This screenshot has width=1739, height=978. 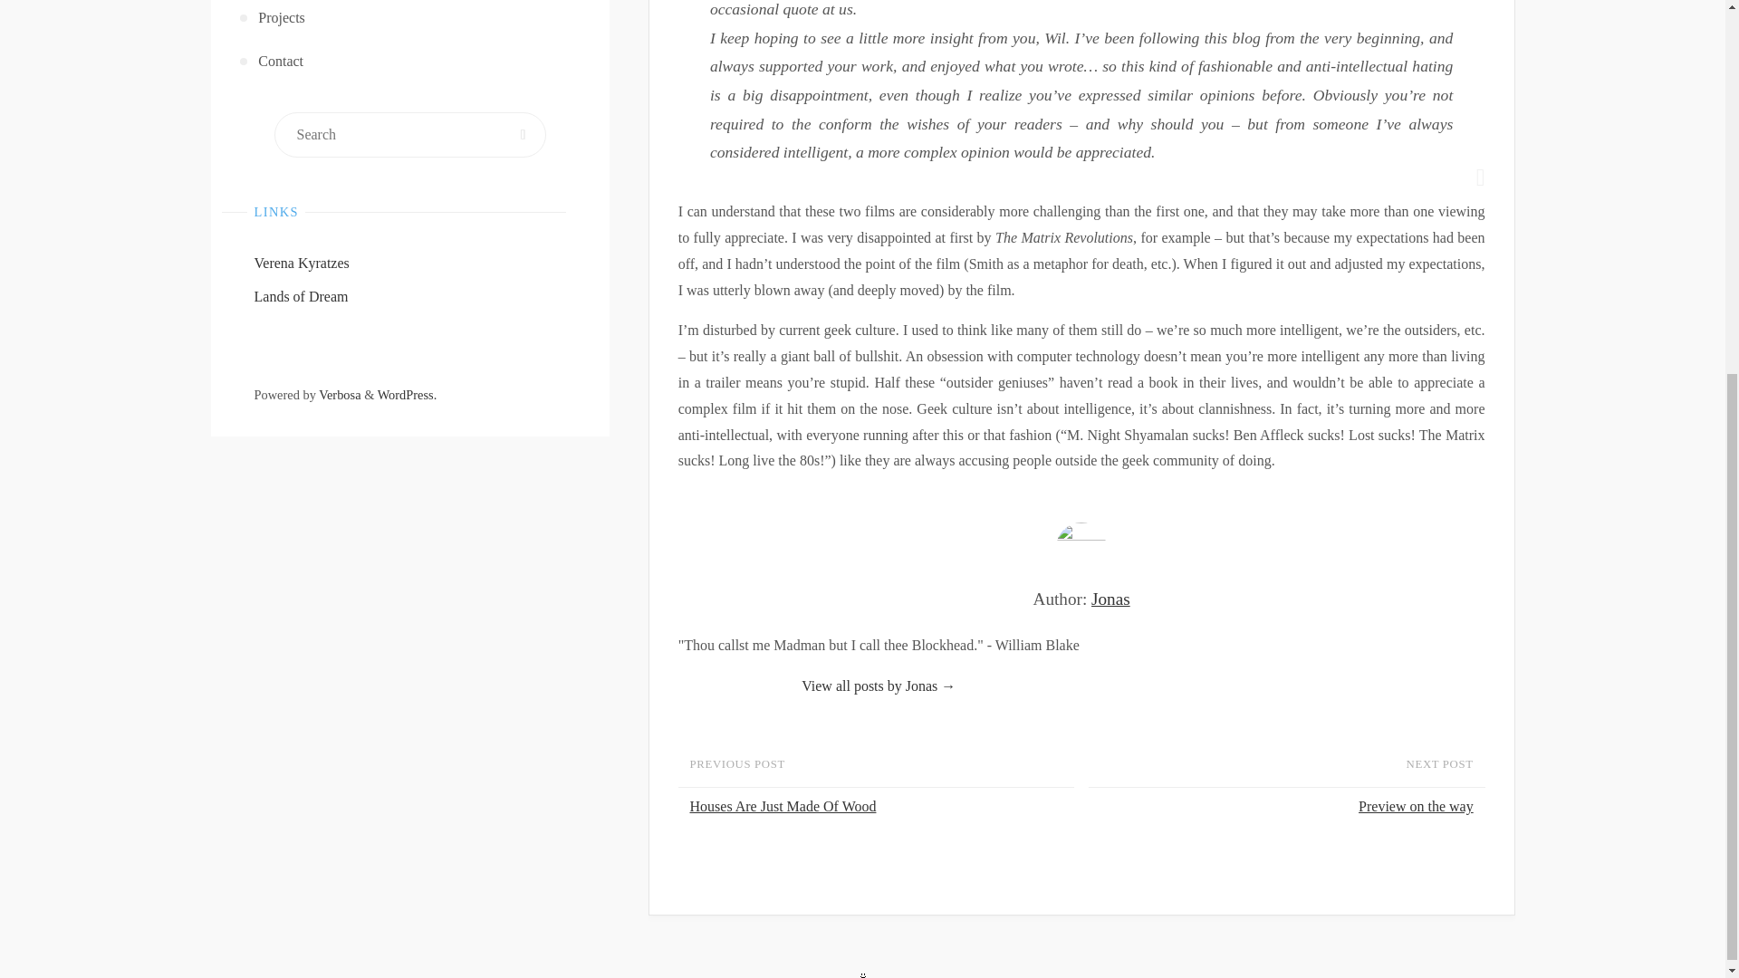 I want to click on Preview on the way, so click(x=1283, y=807).